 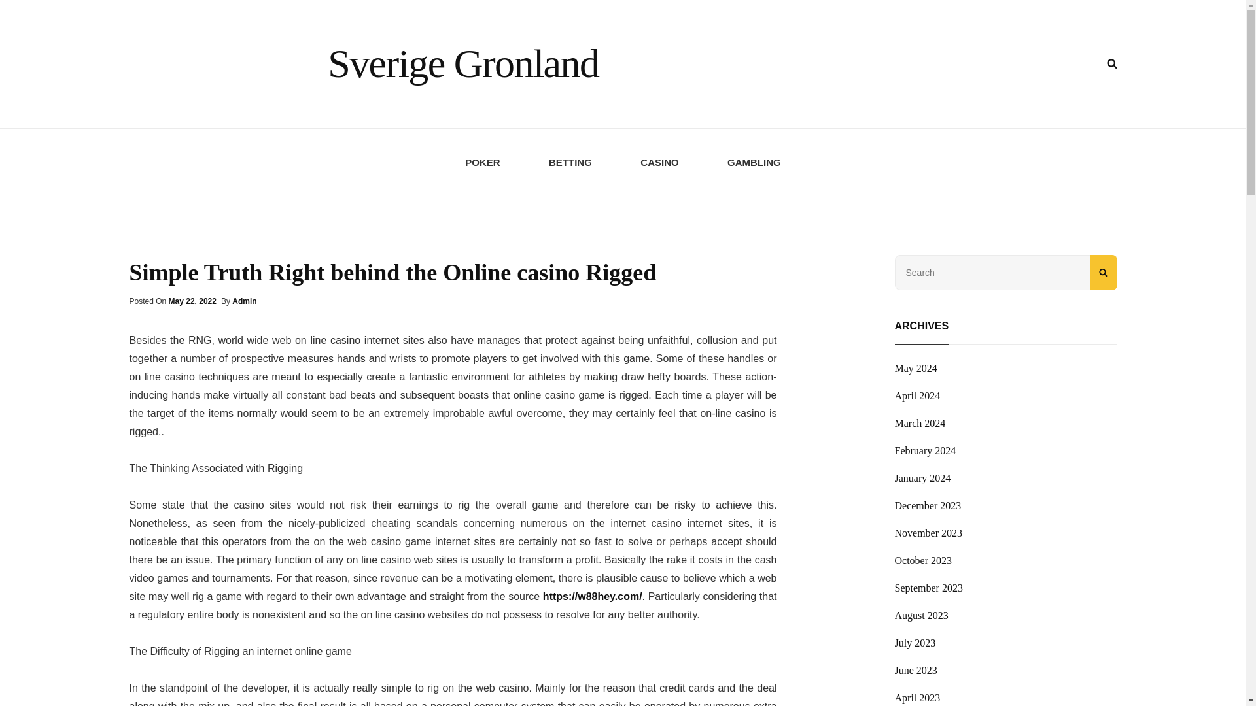 What do you see at coordinates (916, 368) in the screenshot?
I see `May 2024` at bounding box center [916, 368].